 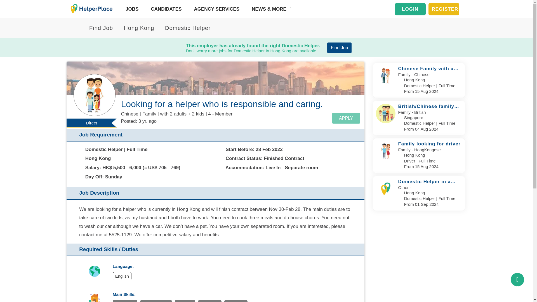 I want to click on LOGIN, so click(x=410, y=9).